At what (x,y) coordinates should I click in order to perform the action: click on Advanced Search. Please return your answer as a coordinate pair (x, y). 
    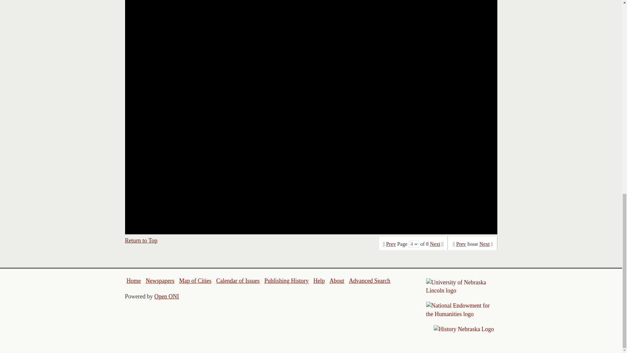
    Looking at the image, I should click on (369, 280).